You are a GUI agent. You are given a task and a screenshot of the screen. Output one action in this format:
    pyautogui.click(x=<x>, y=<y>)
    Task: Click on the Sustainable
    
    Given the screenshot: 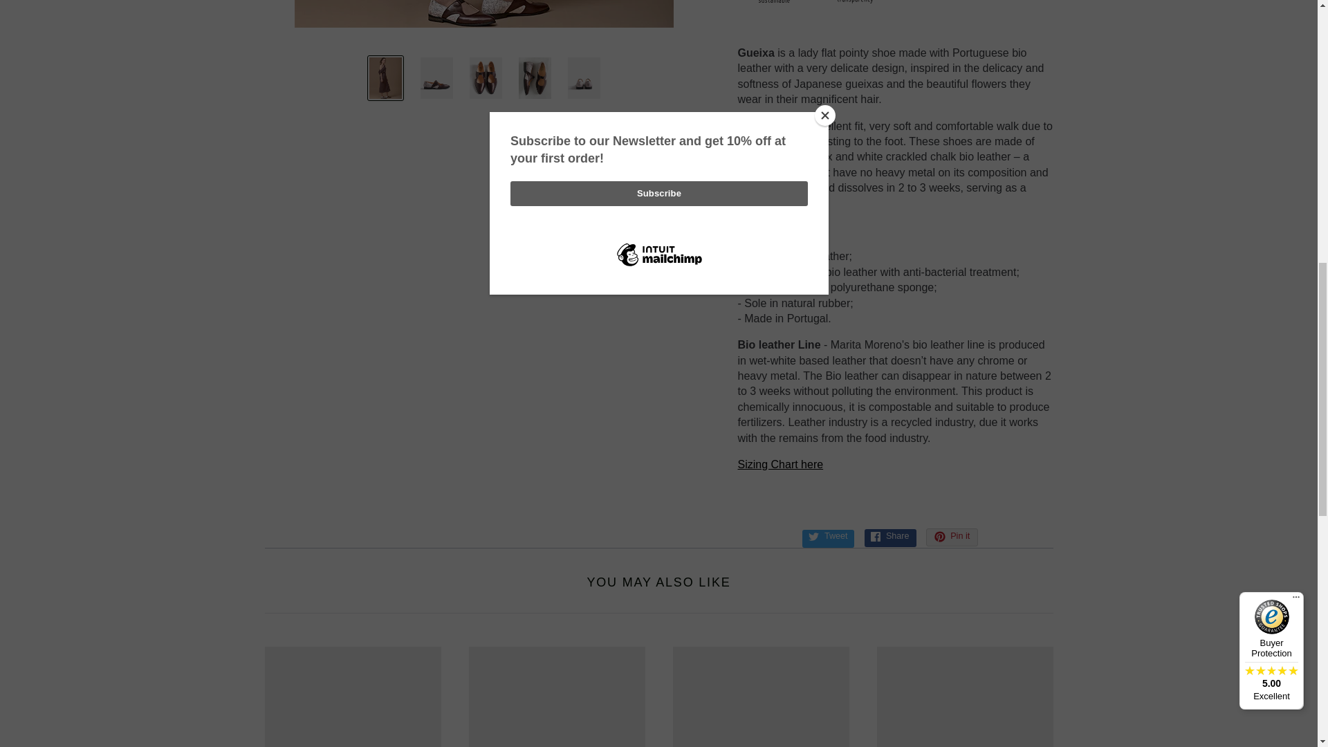 What is the action you would take?
    pyautogui.click(x=774, y=1)
    